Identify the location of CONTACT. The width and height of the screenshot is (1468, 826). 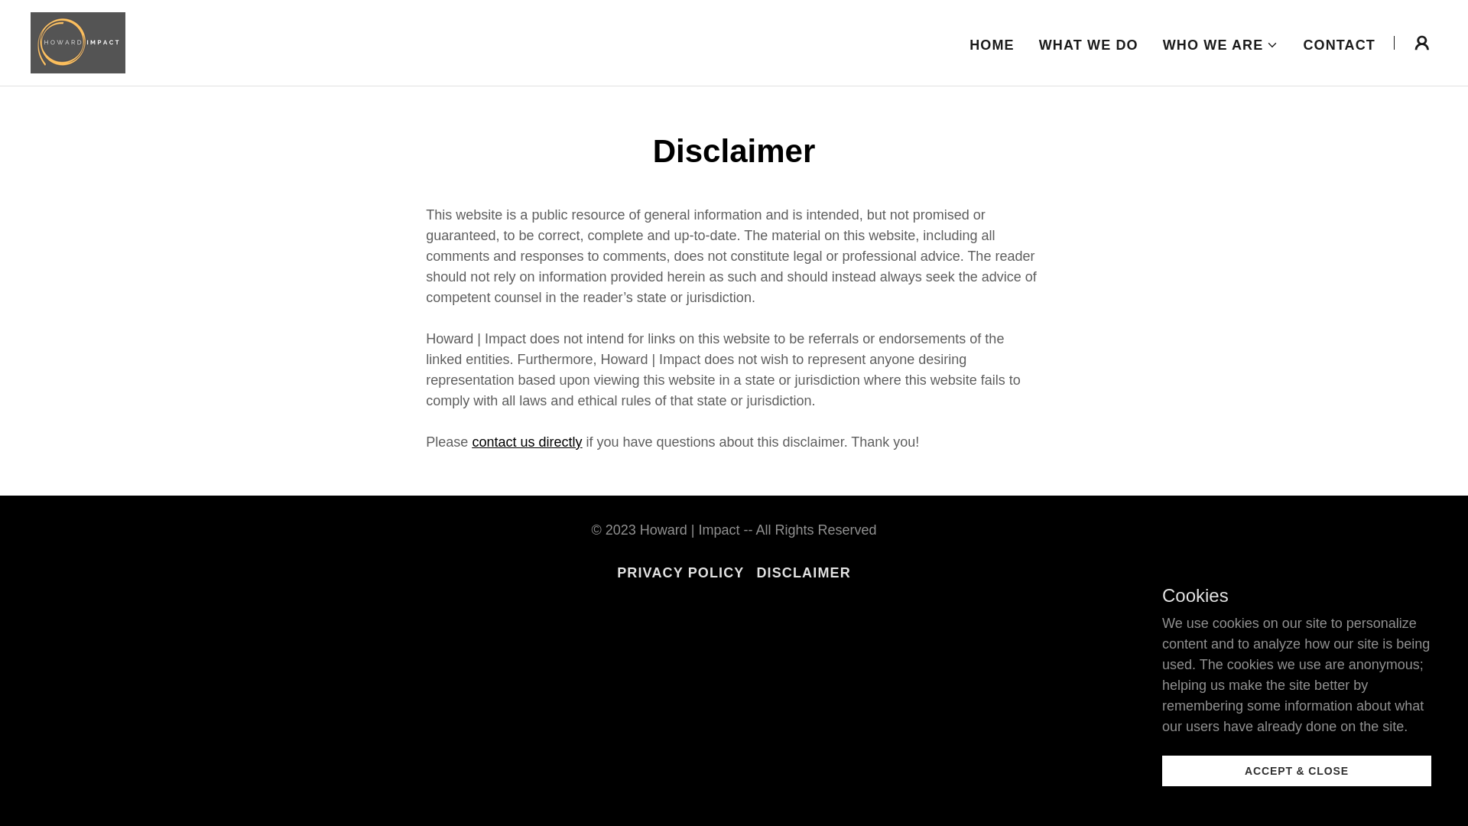
(1338, 44).